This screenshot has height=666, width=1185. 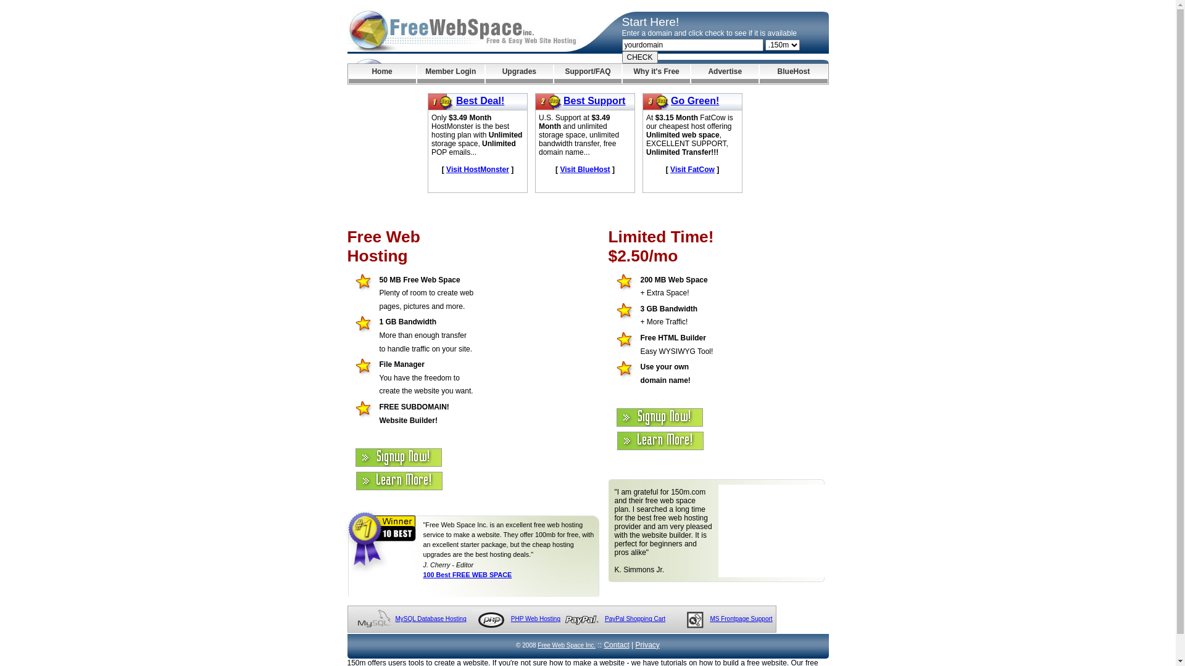 I want to click on PHP Web Hosting, so click(x=536, y=619).